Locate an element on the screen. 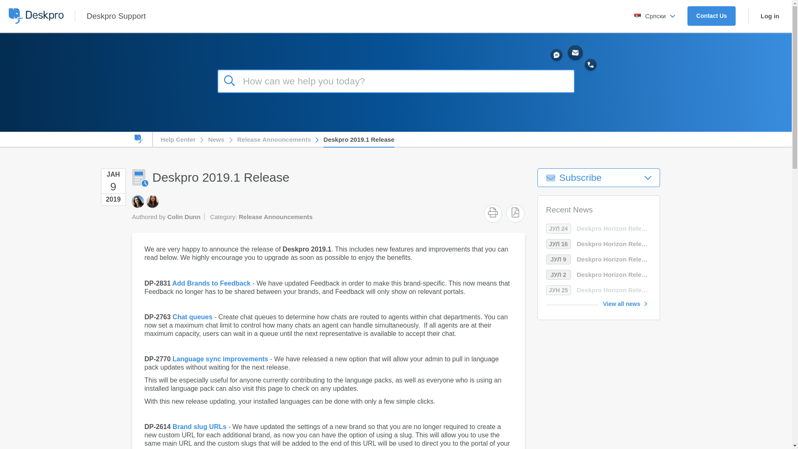 Image resolution: width=798 pixels, height=449 pixels. Print is located at coordinates (493, 212).